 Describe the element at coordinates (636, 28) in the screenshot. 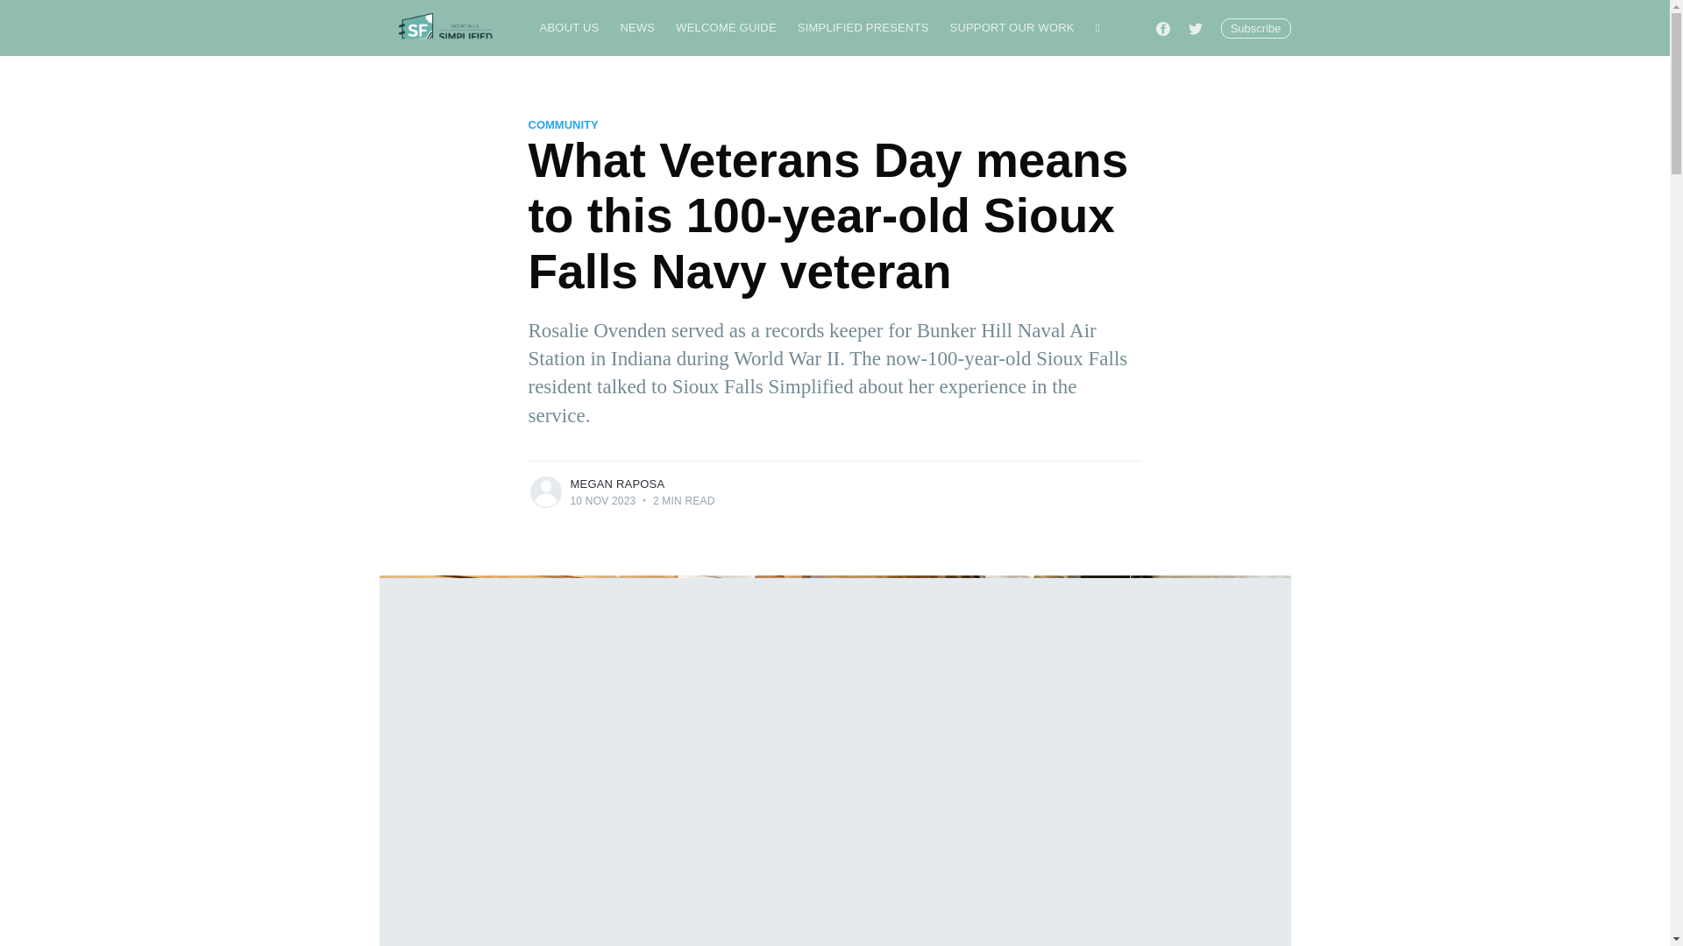

I see `NEWS` at that location.